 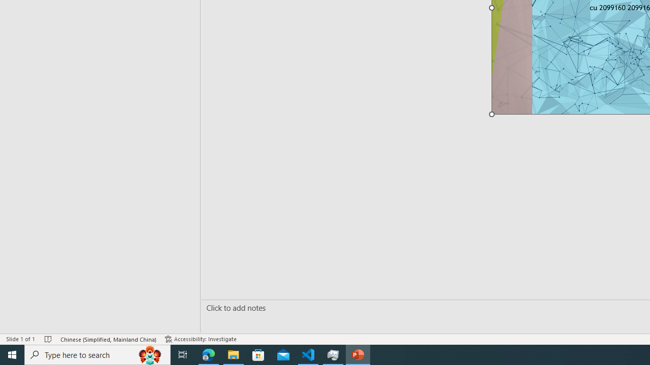 What do you see at coordinates (234, 355) in the screenshot?
I see `File Explorer - 1 running window` at bounding box center [234, 355].